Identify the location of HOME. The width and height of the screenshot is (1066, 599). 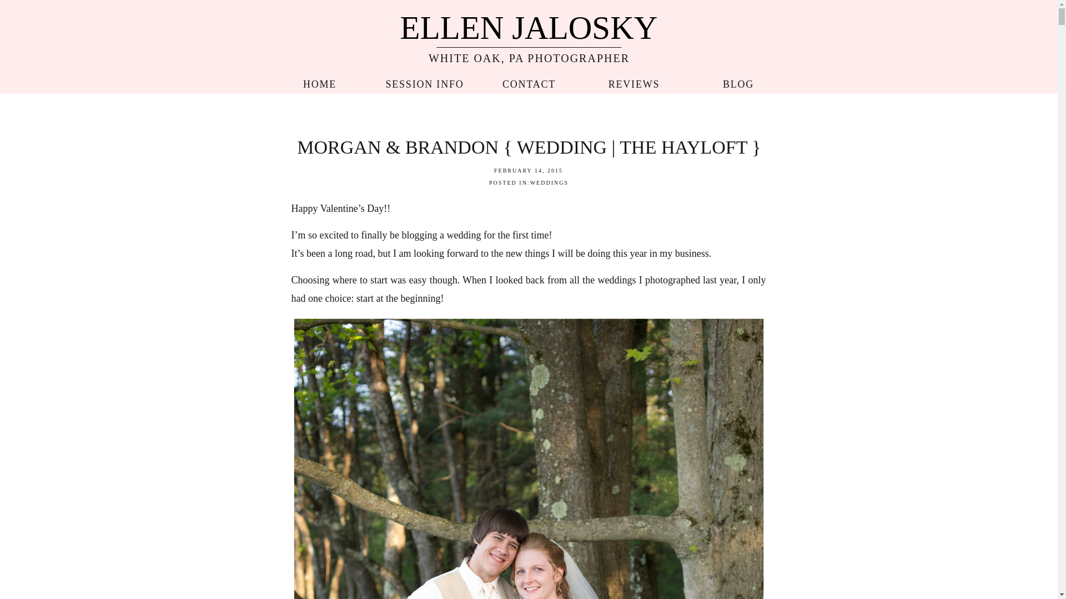
(319, 81).